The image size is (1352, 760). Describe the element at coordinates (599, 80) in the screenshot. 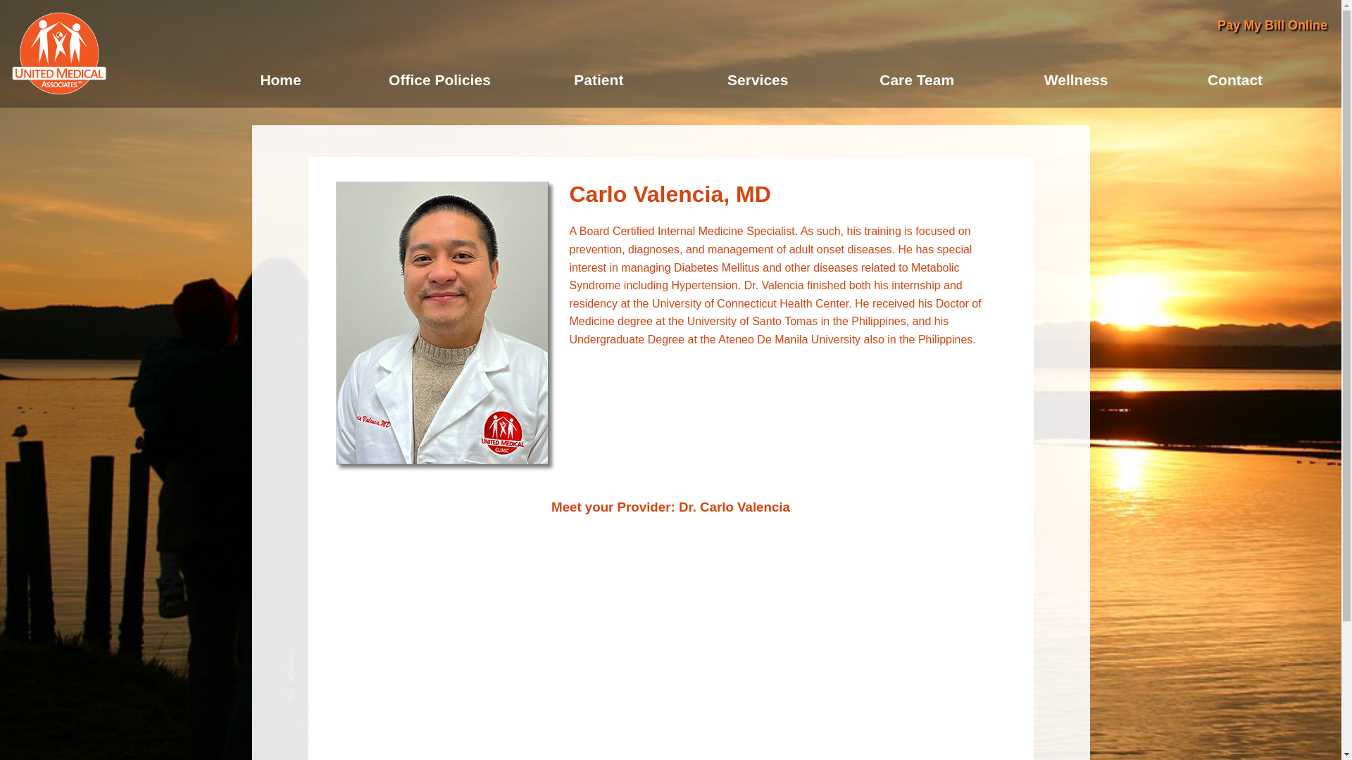

I see `Patient` at that location.